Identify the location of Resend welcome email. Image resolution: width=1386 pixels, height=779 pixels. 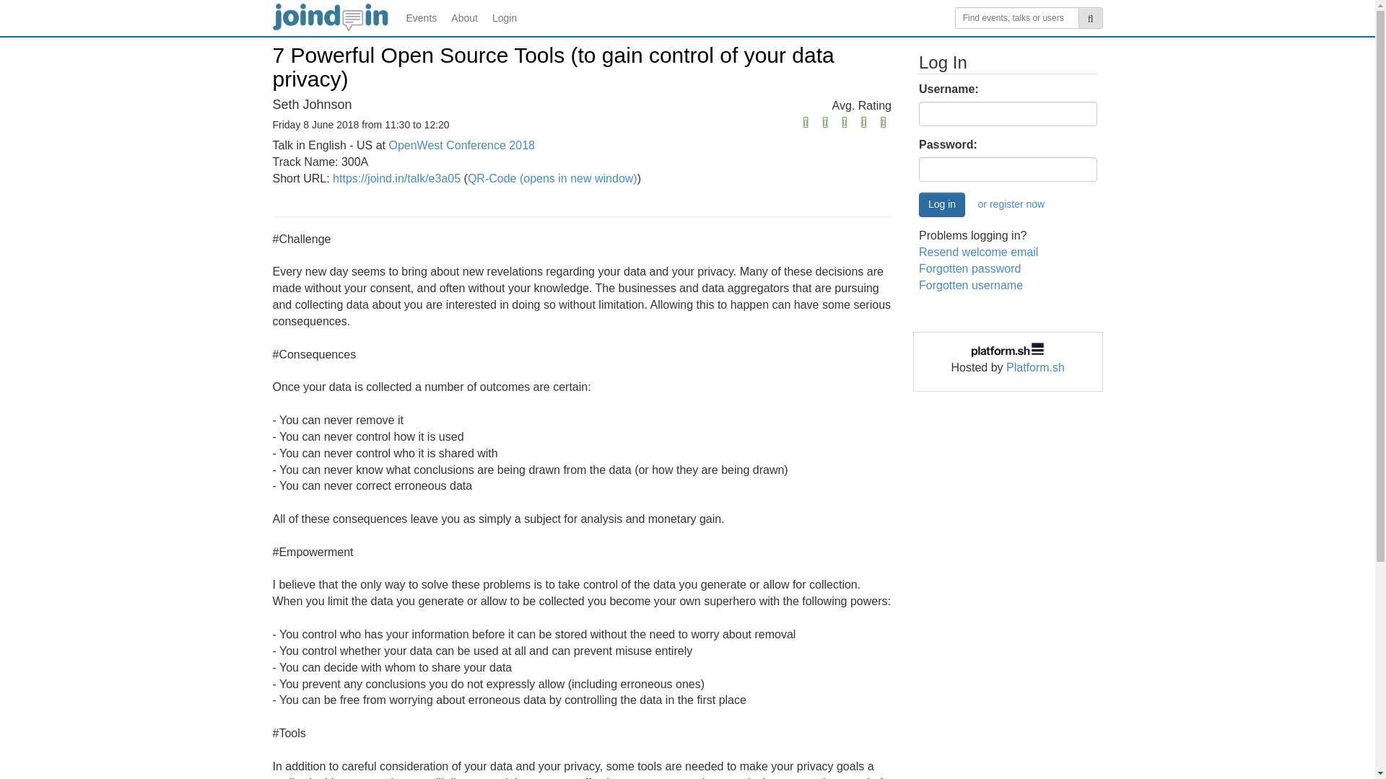
(978, 252).